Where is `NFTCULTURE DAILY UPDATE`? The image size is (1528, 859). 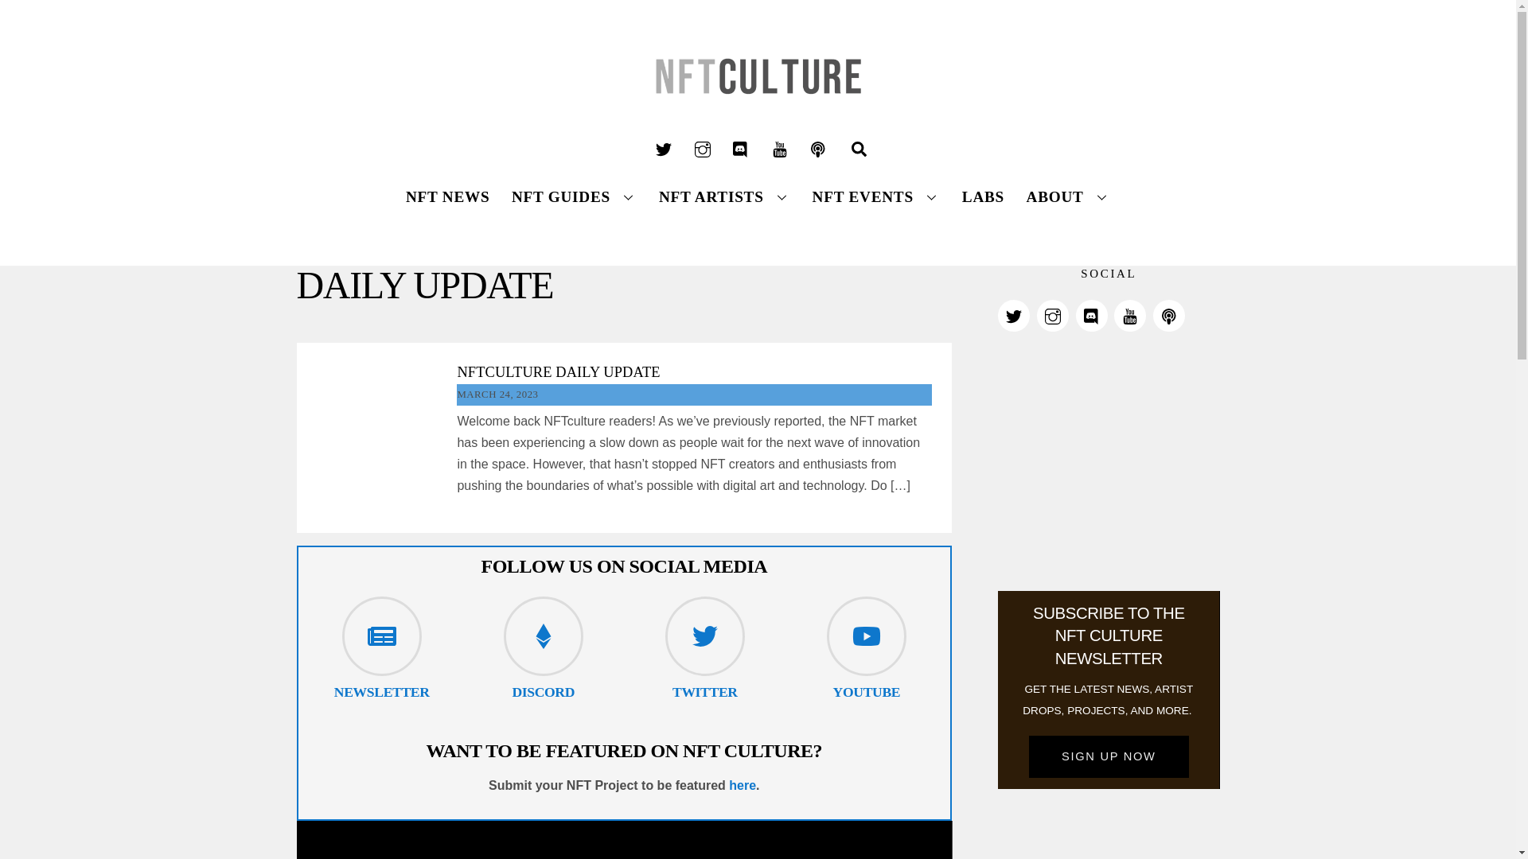 NFTCULTURE DAILY UPDATE is located at coordinates (705, 692).